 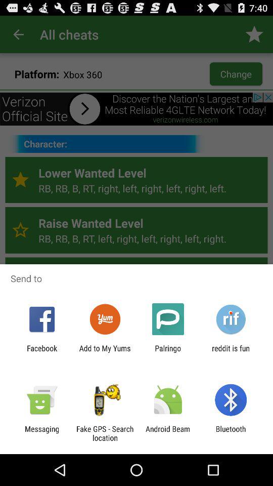 I want to click on launch the item to the left of the bluetooth app, so click(x=168, y=433).